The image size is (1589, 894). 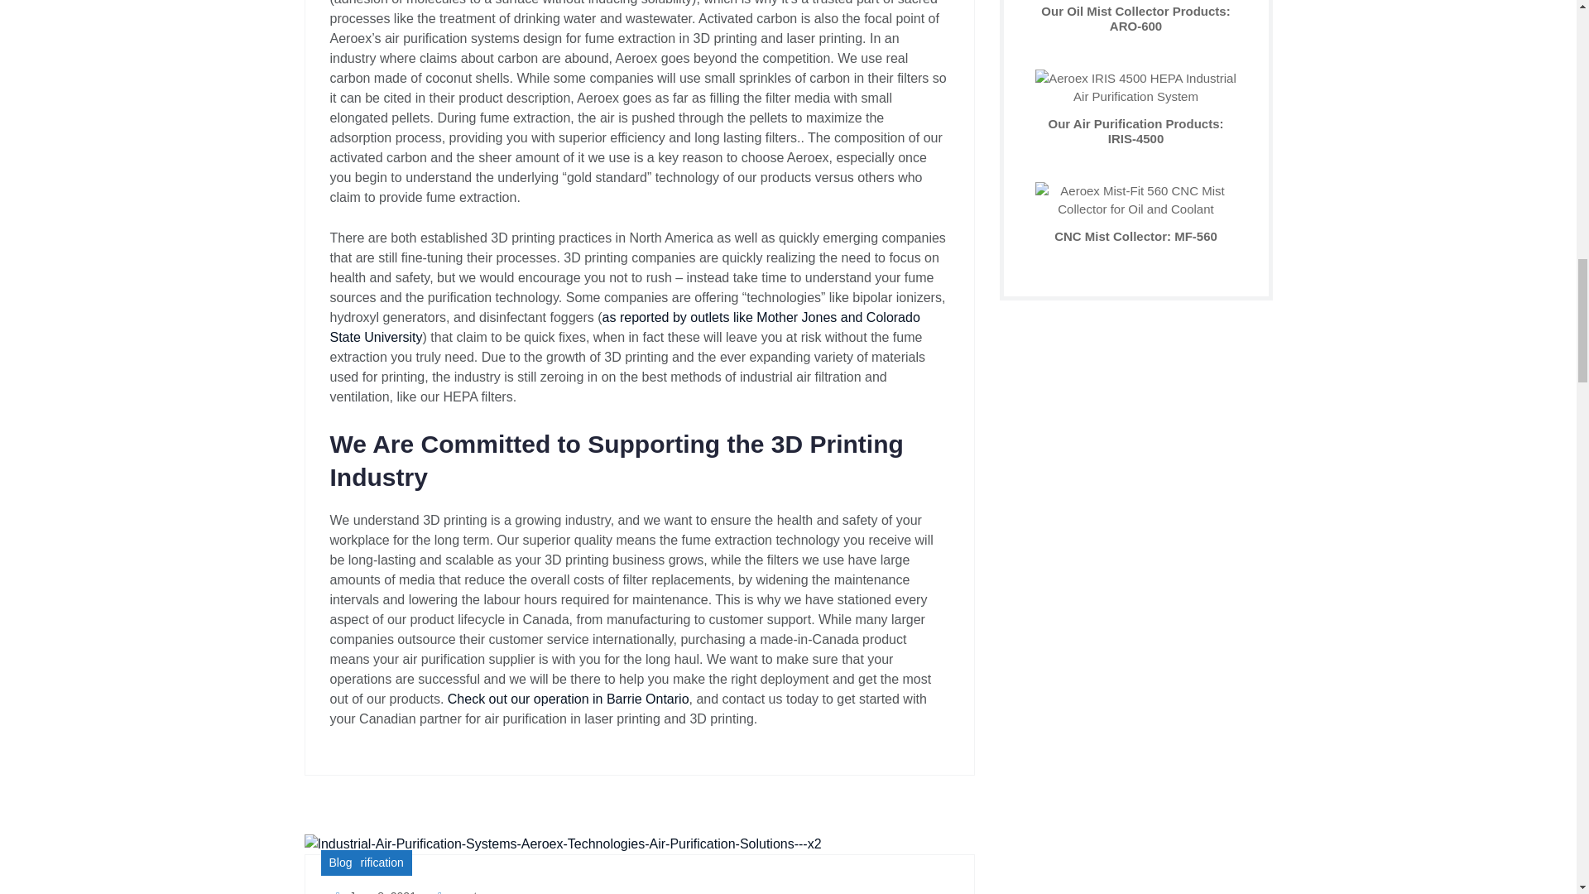 What do you see at coordinates (372, 892) in the screenshot?
I see `June 8, 2021` at bounding box center [372, 892].